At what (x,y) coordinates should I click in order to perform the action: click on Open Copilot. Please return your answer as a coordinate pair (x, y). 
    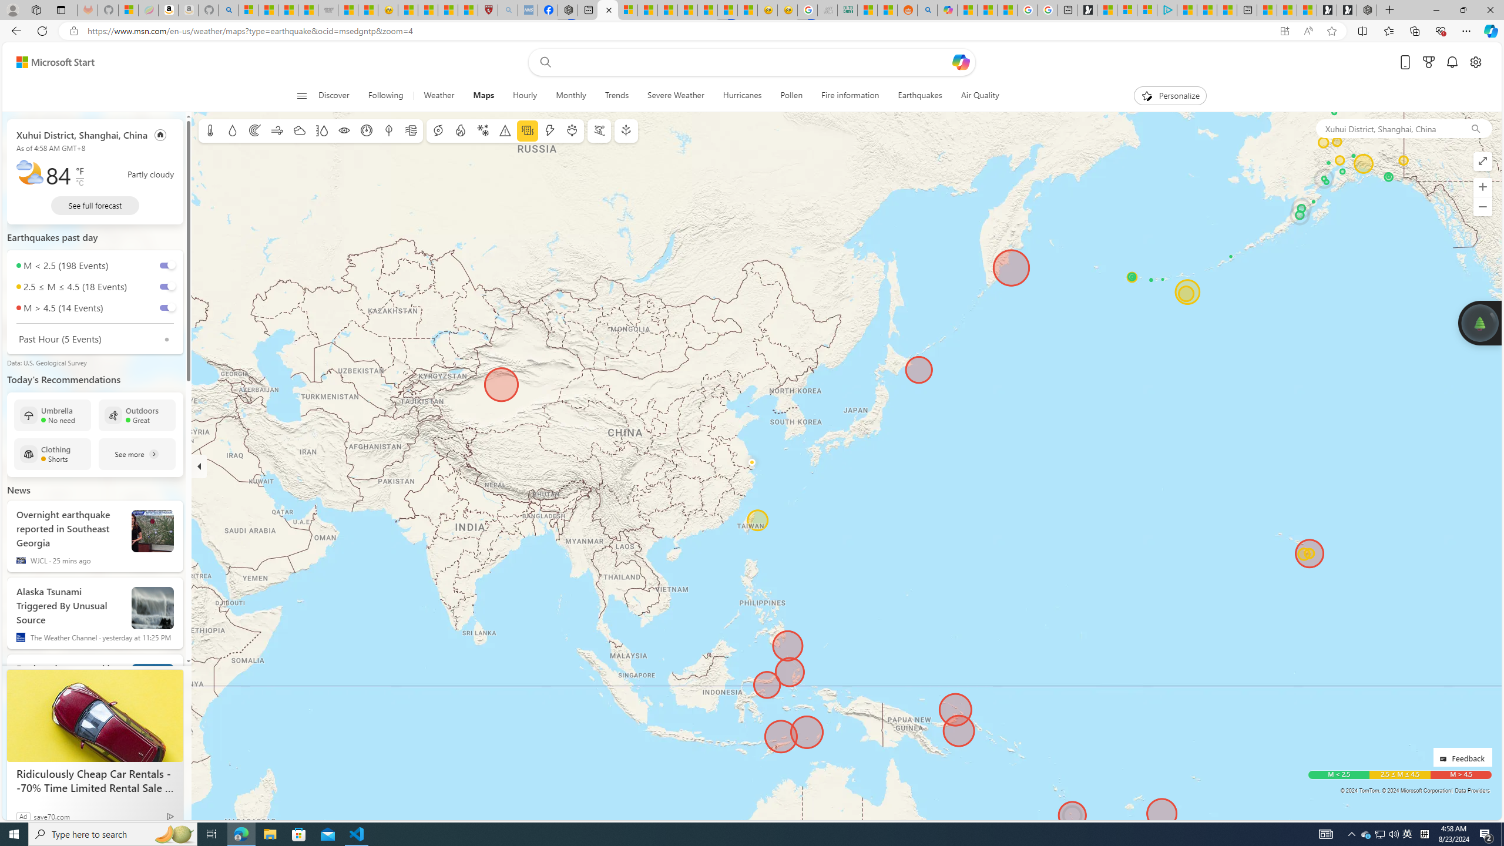
    Looking at the image, I should click on (961, 62).